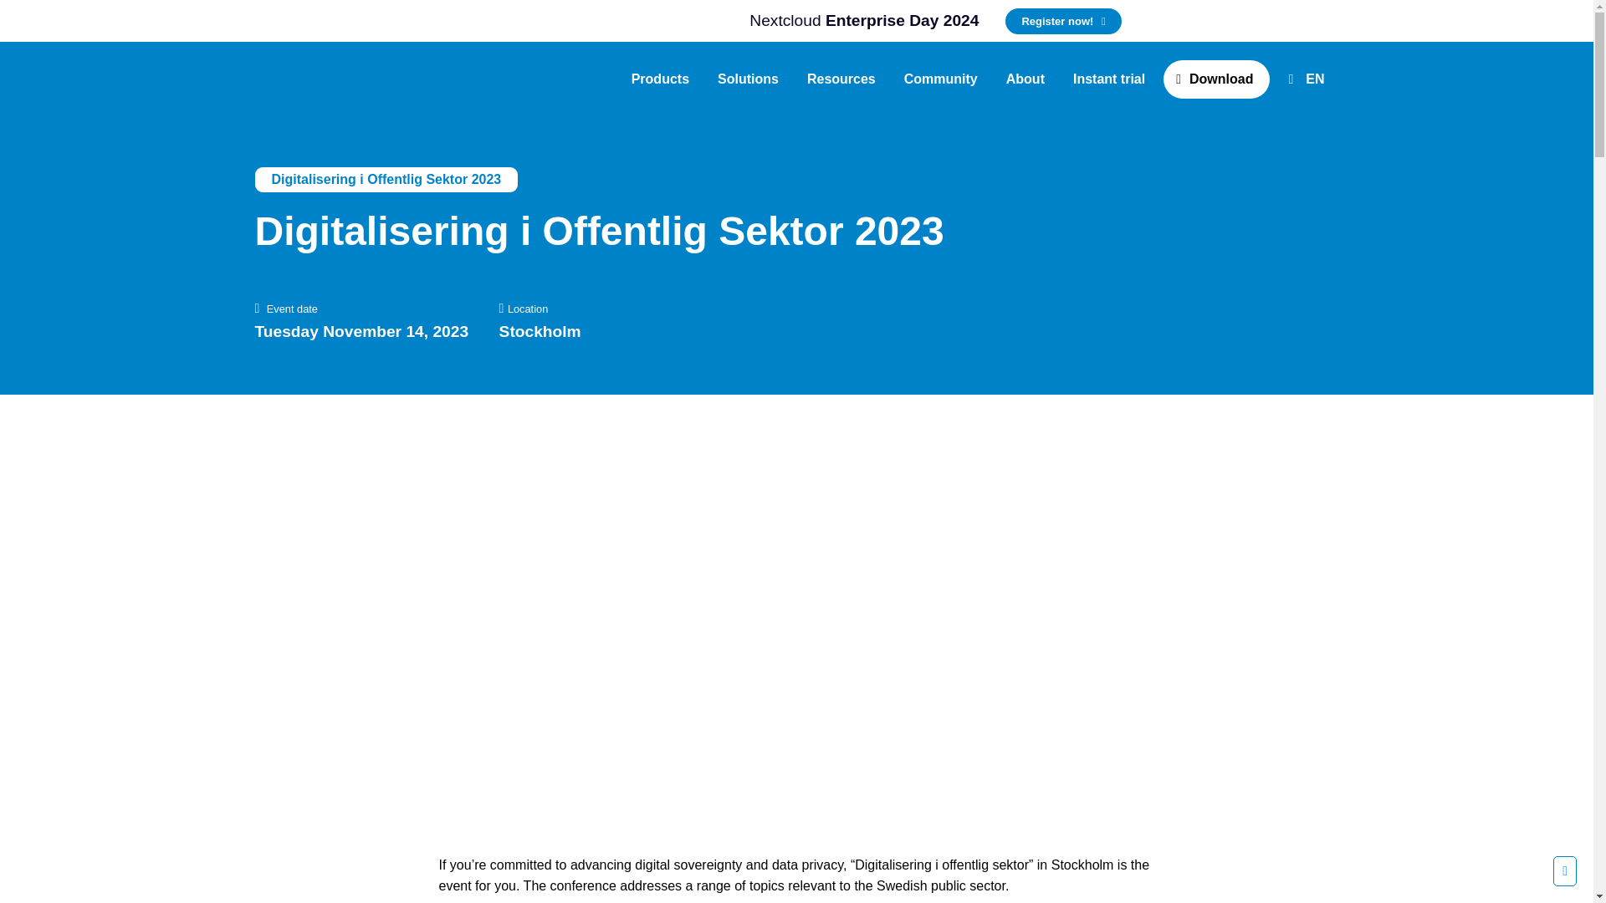 This screenshot has height=903, width=1606. Describe the element at coordinates (748, 79) in the screenshot. I see `Solutions` at that location.